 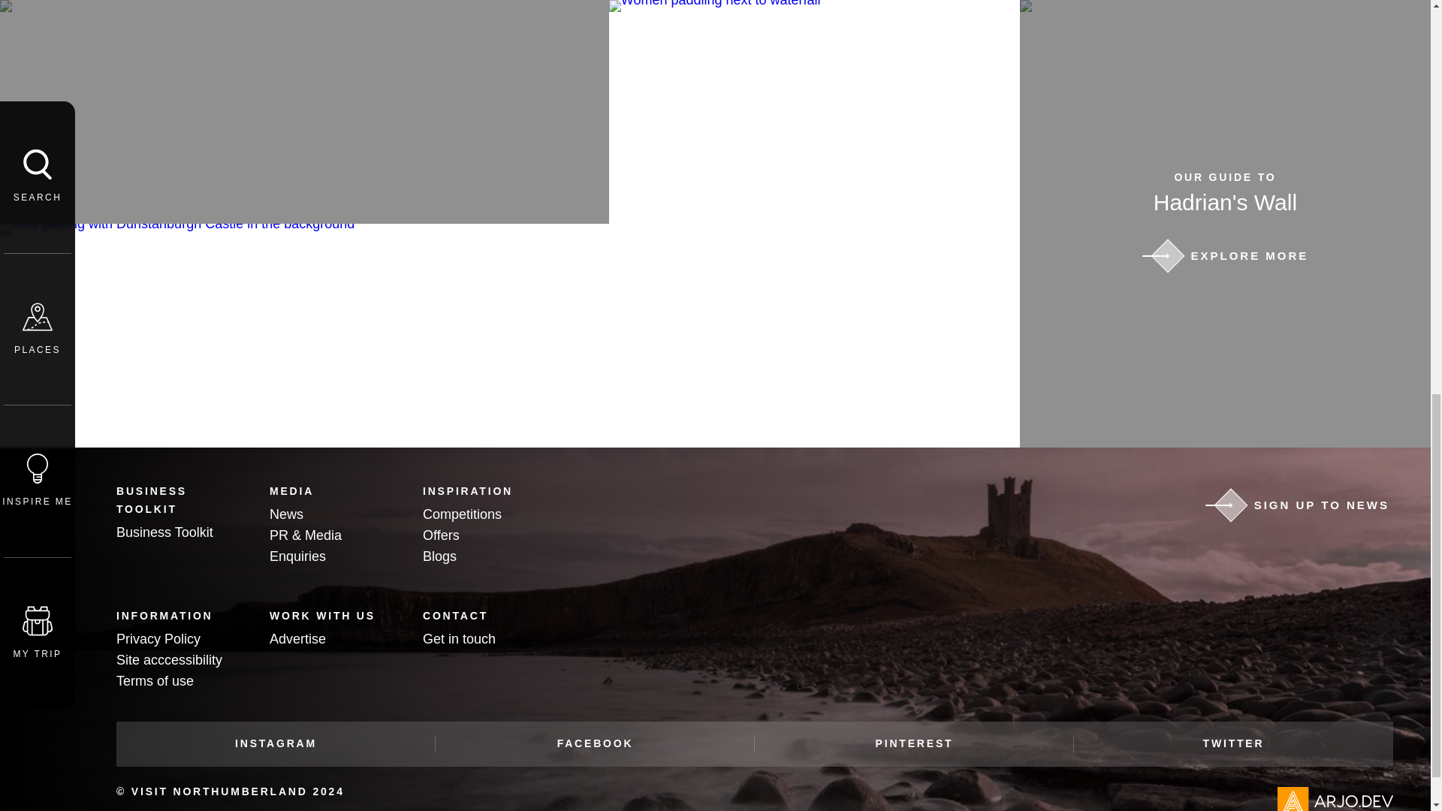 What do you see at coordinates (155, 680) in the screenshot?
I see `Terms of use` at bounding box center [155, 680].